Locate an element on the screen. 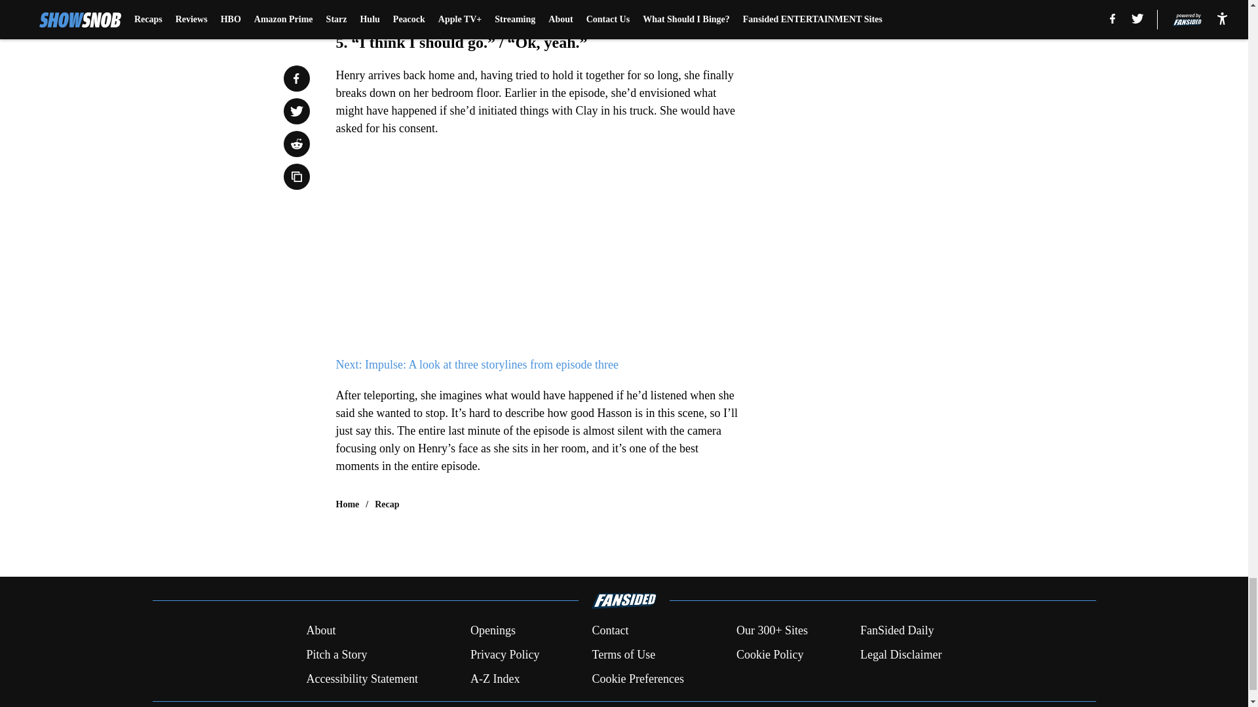 The image size is (1258, 707). About is located at coordinates (320, 631).